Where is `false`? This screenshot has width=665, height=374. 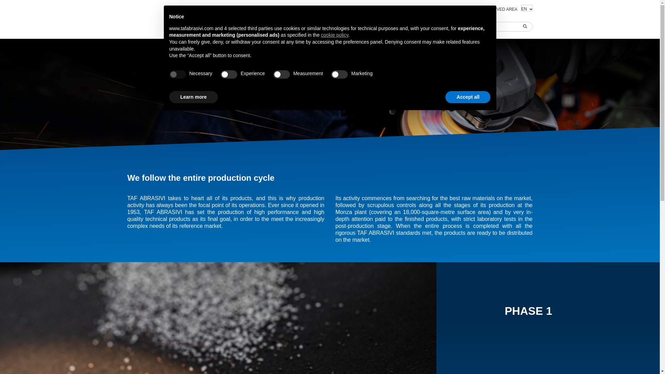 false is located at coordinates (339, 74).